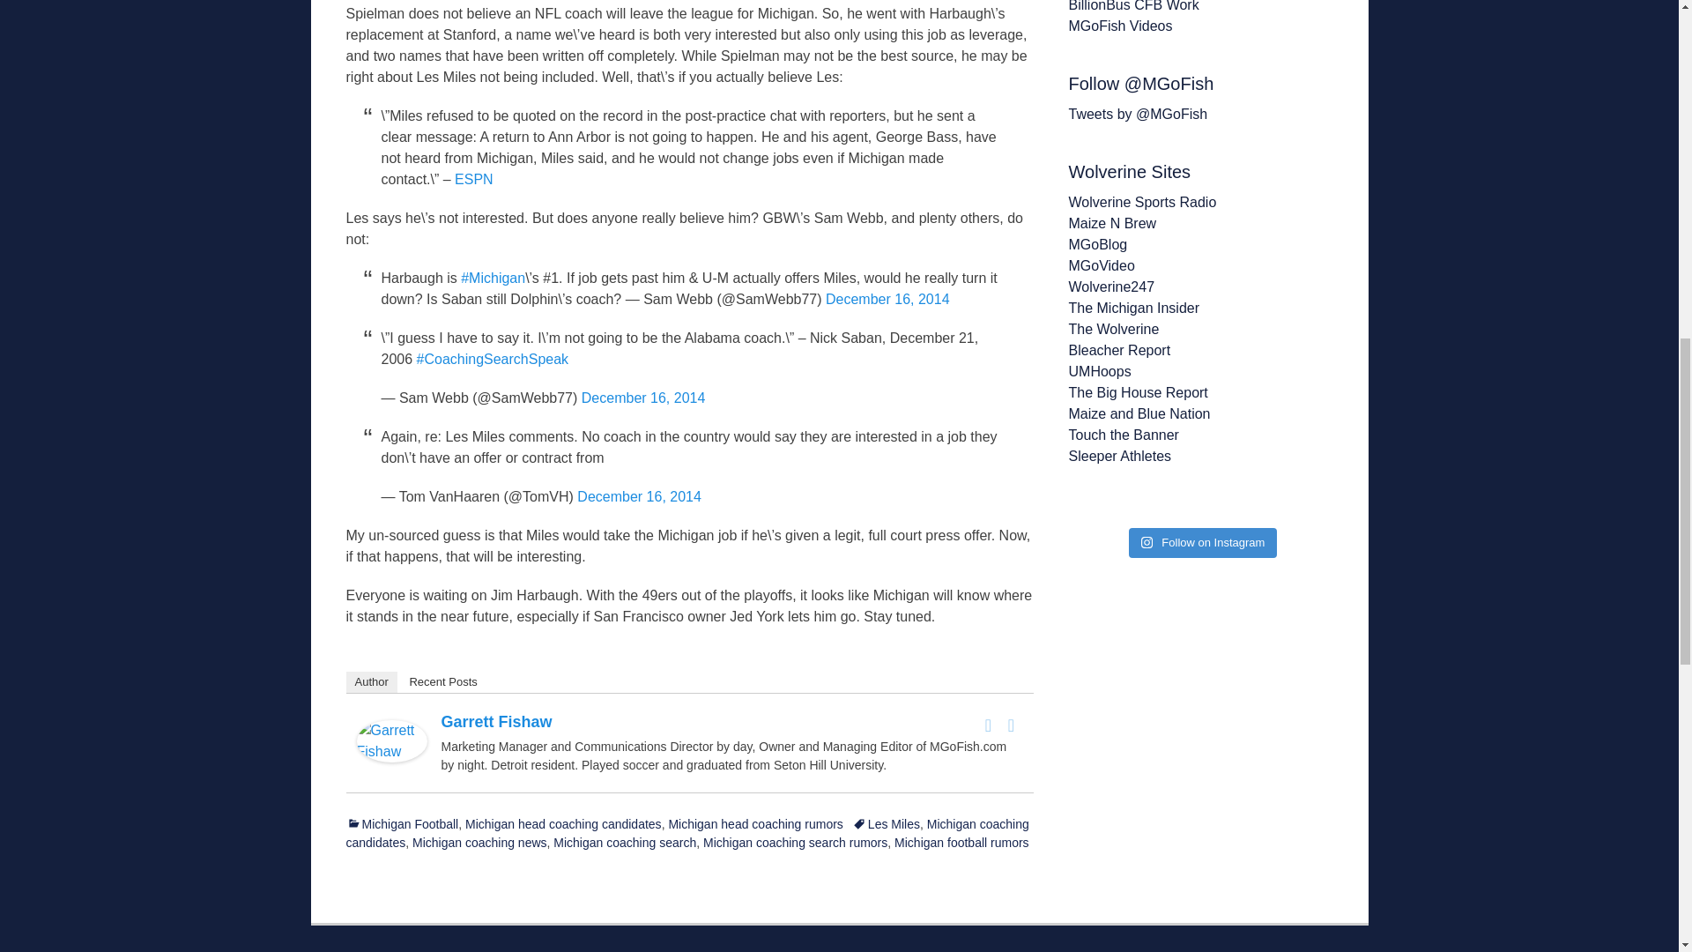 Image resolution: width=1692 pixels, height=952 pixels. Describe the element at coordinates (442, 682) in the screenshot. I see `Recent Posts` at that location.